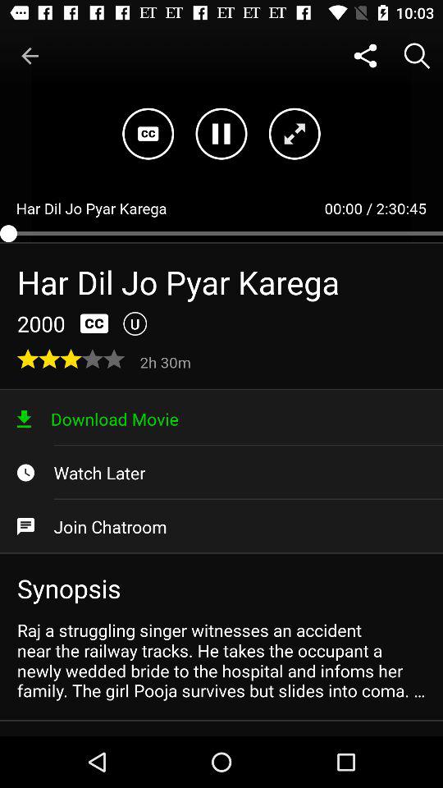  Describe the element at coordinates (221, 660) in the screenshot. I see `press item below the synopsis` at that location.